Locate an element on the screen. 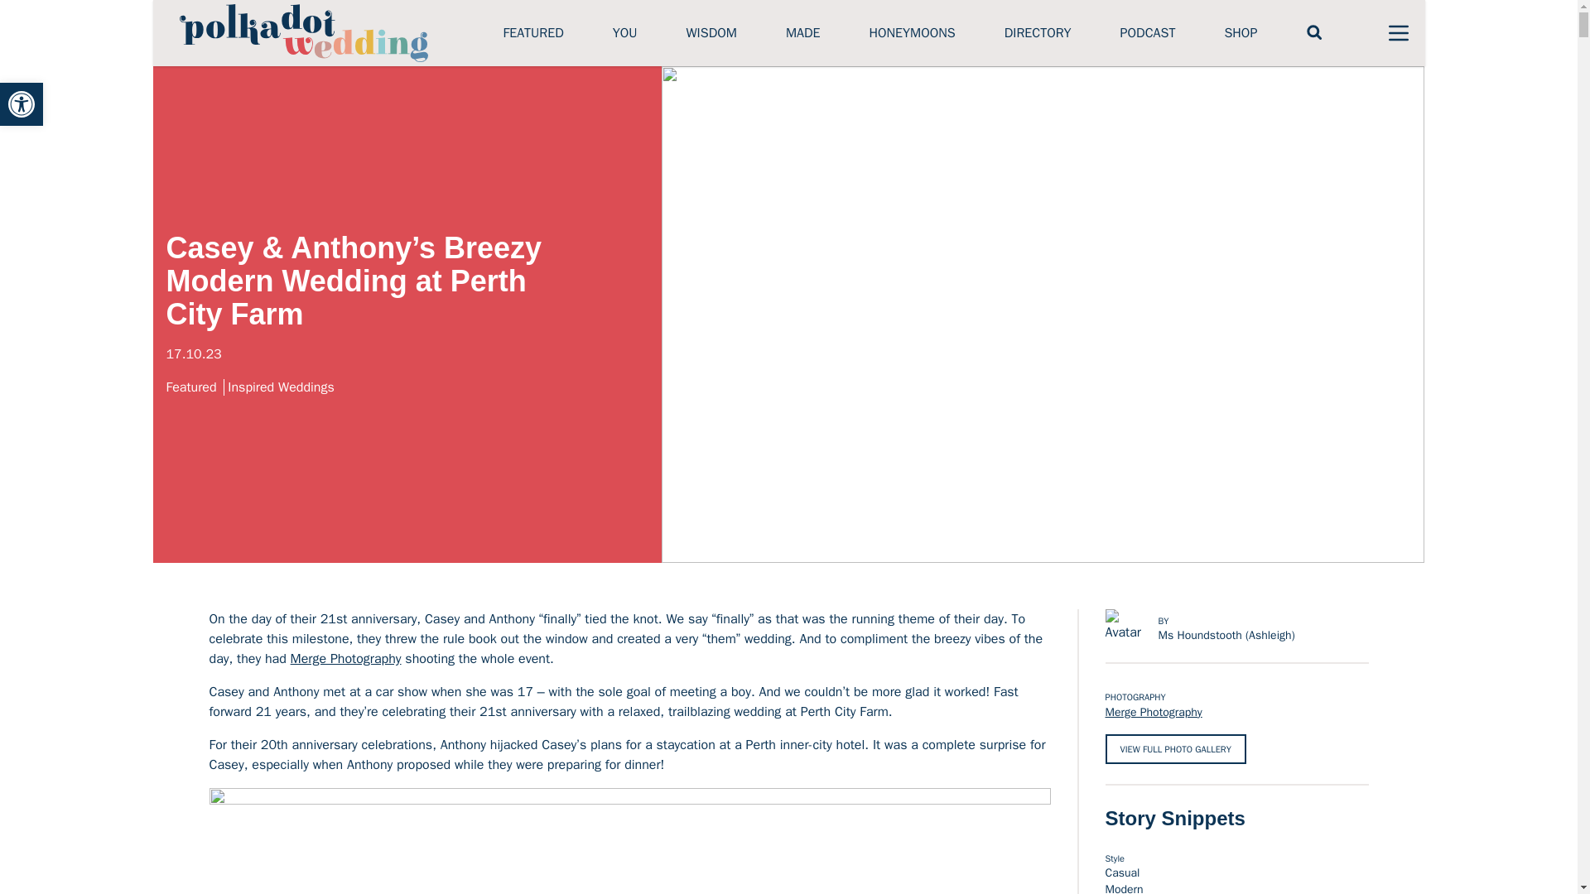  SHOP is located at coordinates (1241, 33).